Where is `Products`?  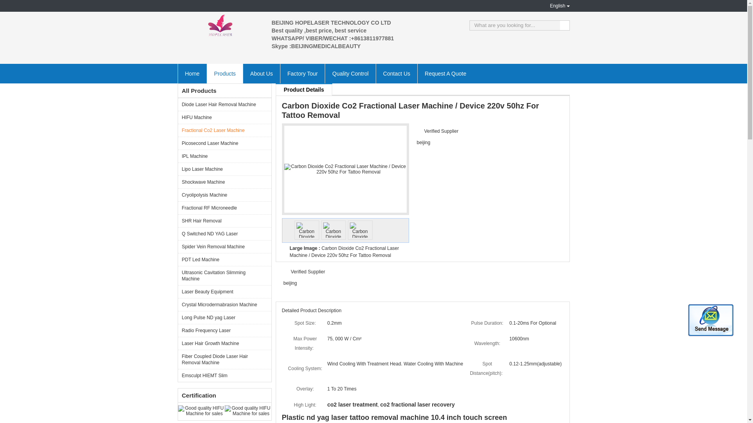
Products is located at coordinates (224, 74).